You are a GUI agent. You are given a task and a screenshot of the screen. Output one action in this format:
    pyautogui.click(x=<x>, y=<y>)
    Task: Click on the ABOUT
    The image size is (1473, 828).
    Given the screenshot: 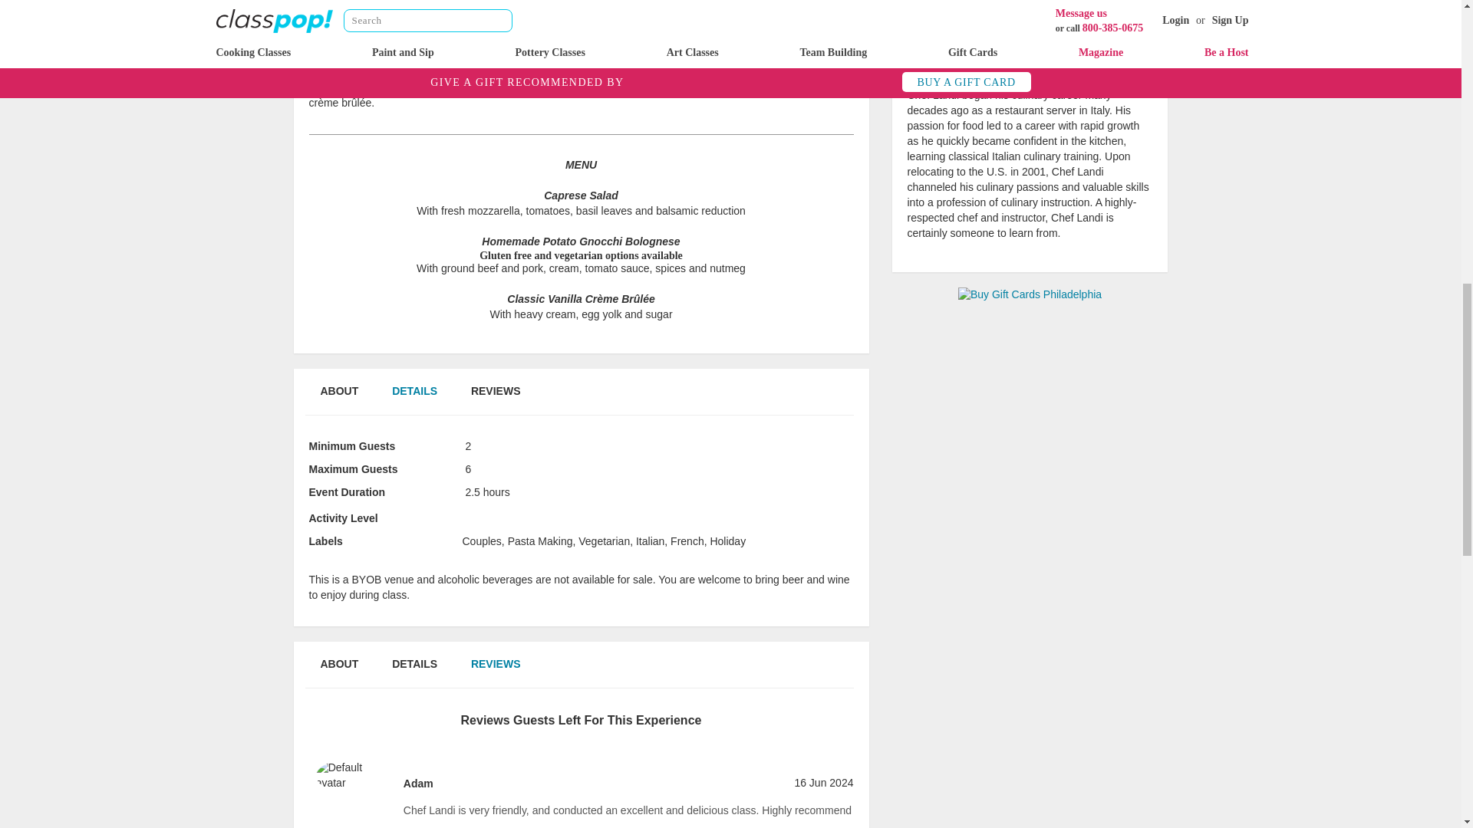 What is the action you would take?
    pyautogui.click(x=338, y=665)
    